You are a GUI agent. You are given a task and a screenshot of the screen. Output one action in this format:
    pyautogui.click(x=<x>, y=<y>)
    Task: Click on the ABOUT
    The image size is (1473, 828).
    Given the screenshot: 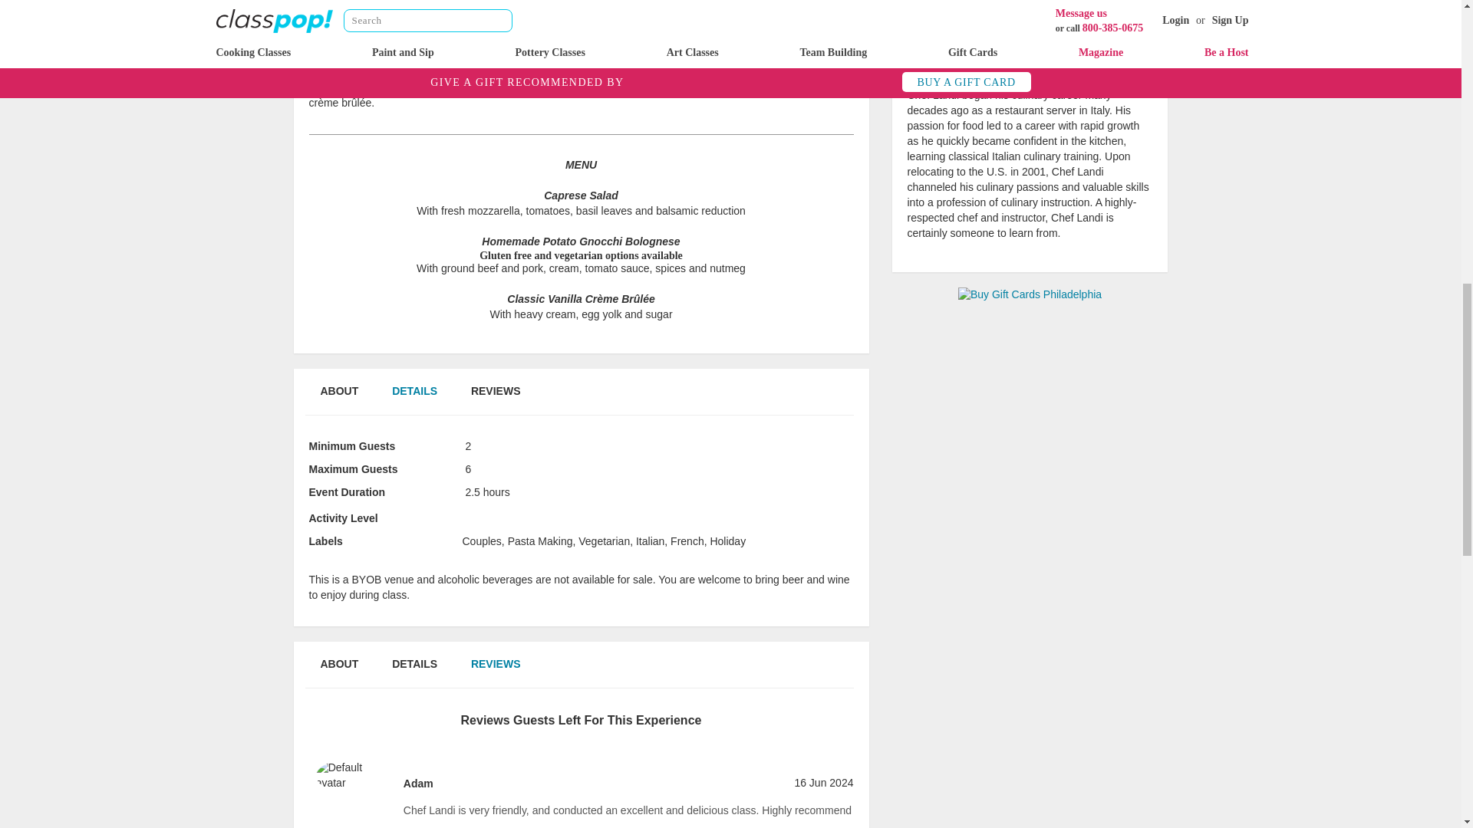 What is the action you would take?
    pyautogui.click(x=338, y=665)
    